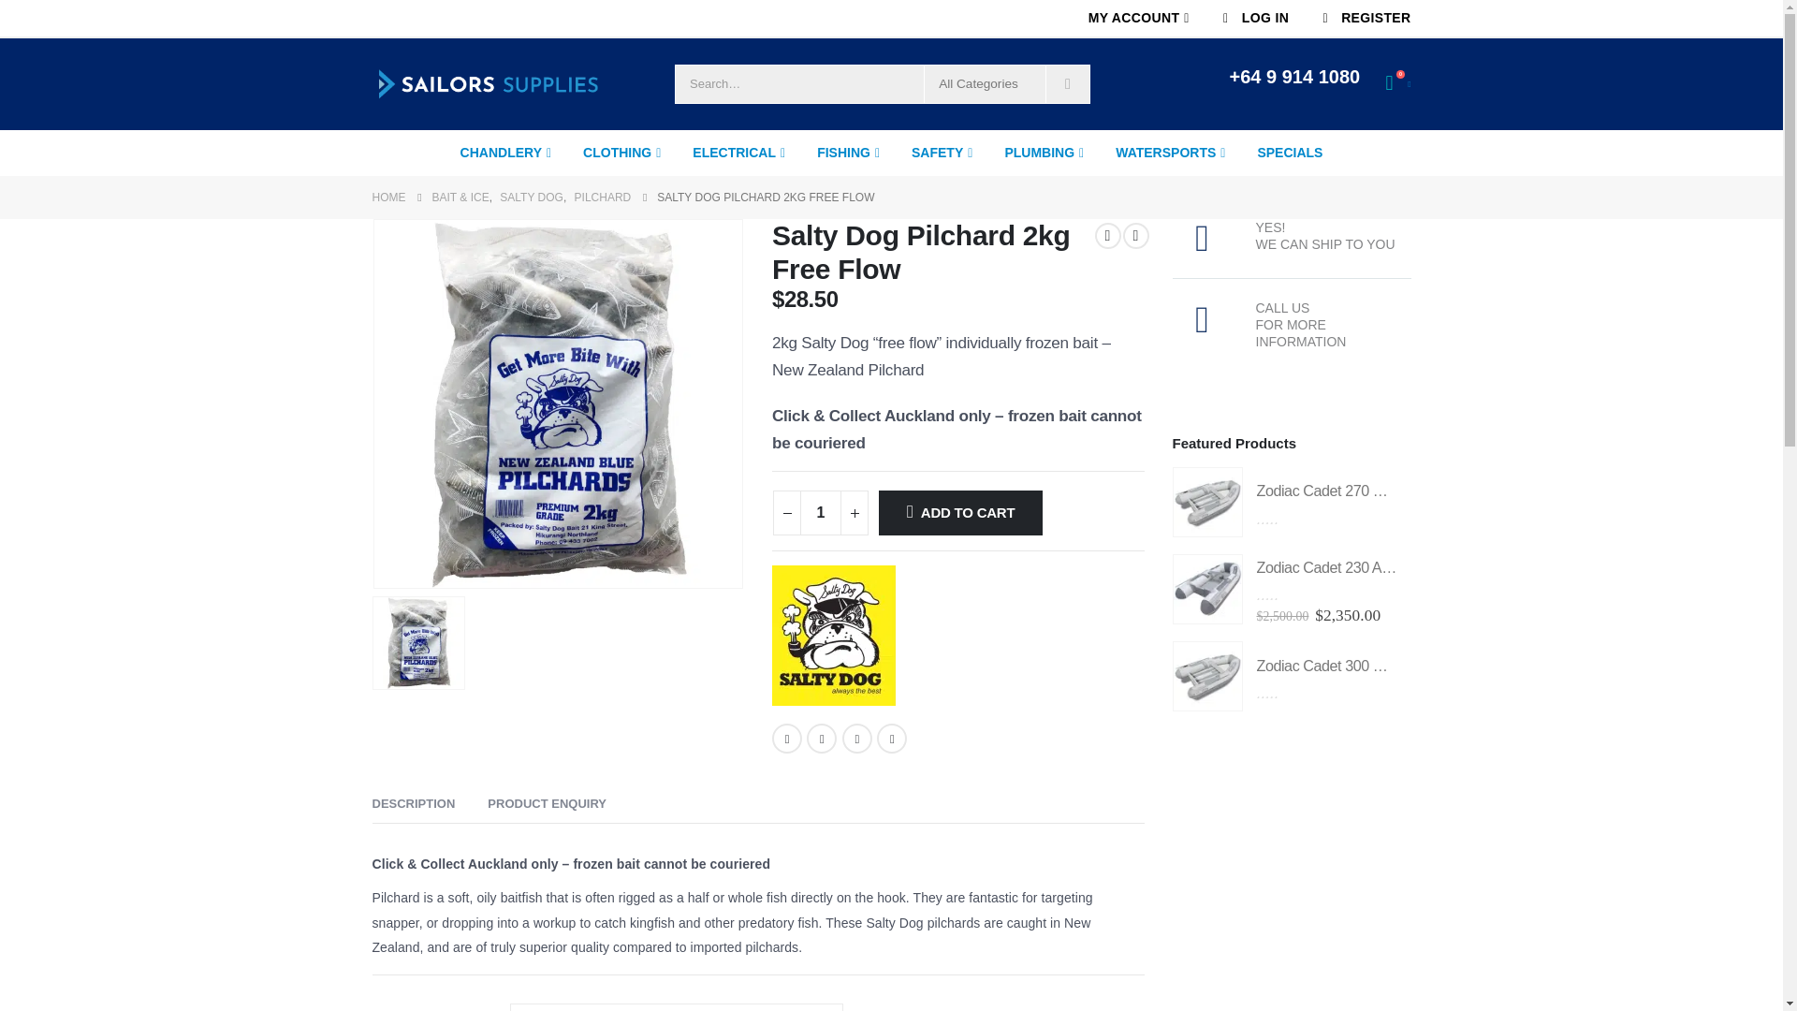 The width and height of the screenshot is (1797, 1011). What do you see at coordinates (820, 513) in the screenshot?
I see `1` at bounding box center [820, 513].